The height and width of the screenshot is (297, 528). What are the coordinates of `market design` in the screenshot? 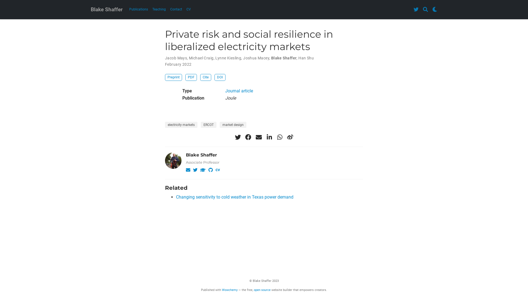 It's located at (233, 125).